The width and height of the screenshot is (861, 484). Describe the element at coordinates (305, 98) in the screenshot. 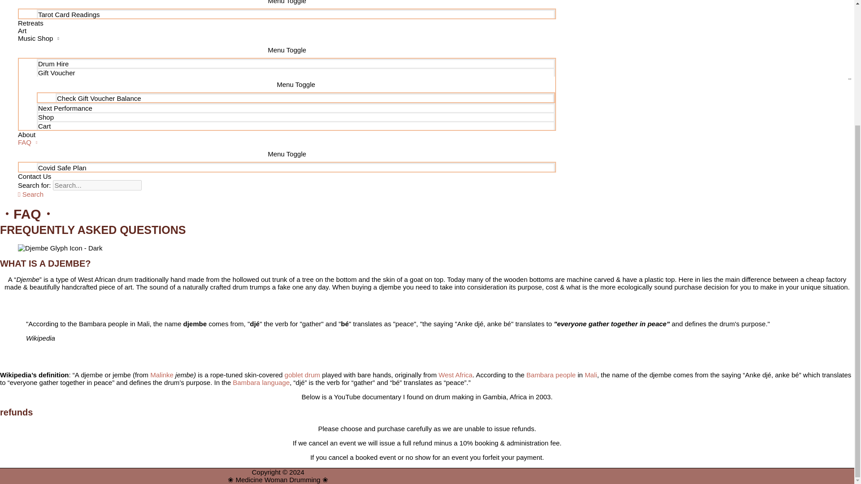

I see `Check Gift Voucher Balance` at that location.